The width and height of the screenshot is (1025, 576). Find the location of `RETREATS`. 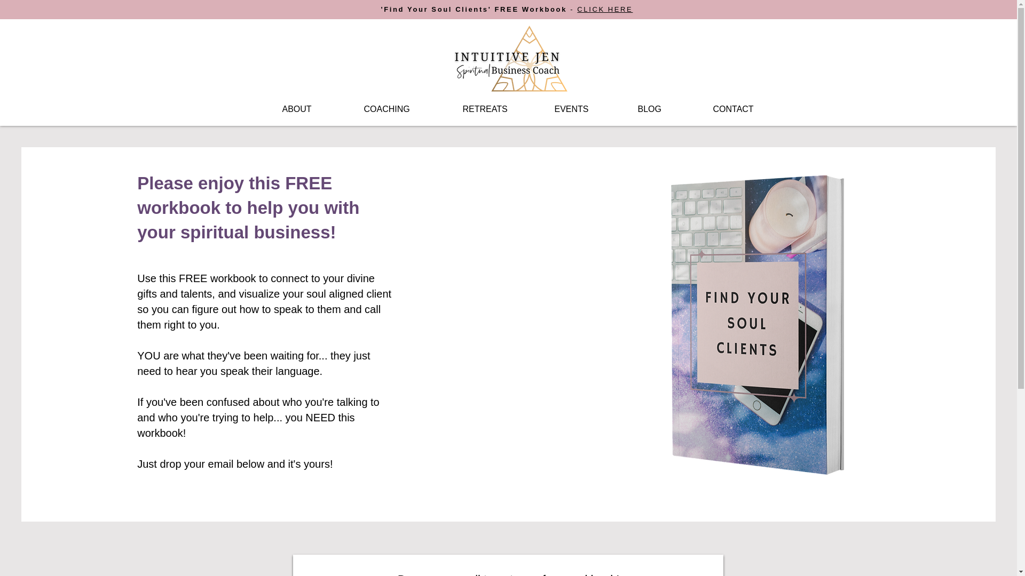

RETREATS is located at coordinates (501, 109).